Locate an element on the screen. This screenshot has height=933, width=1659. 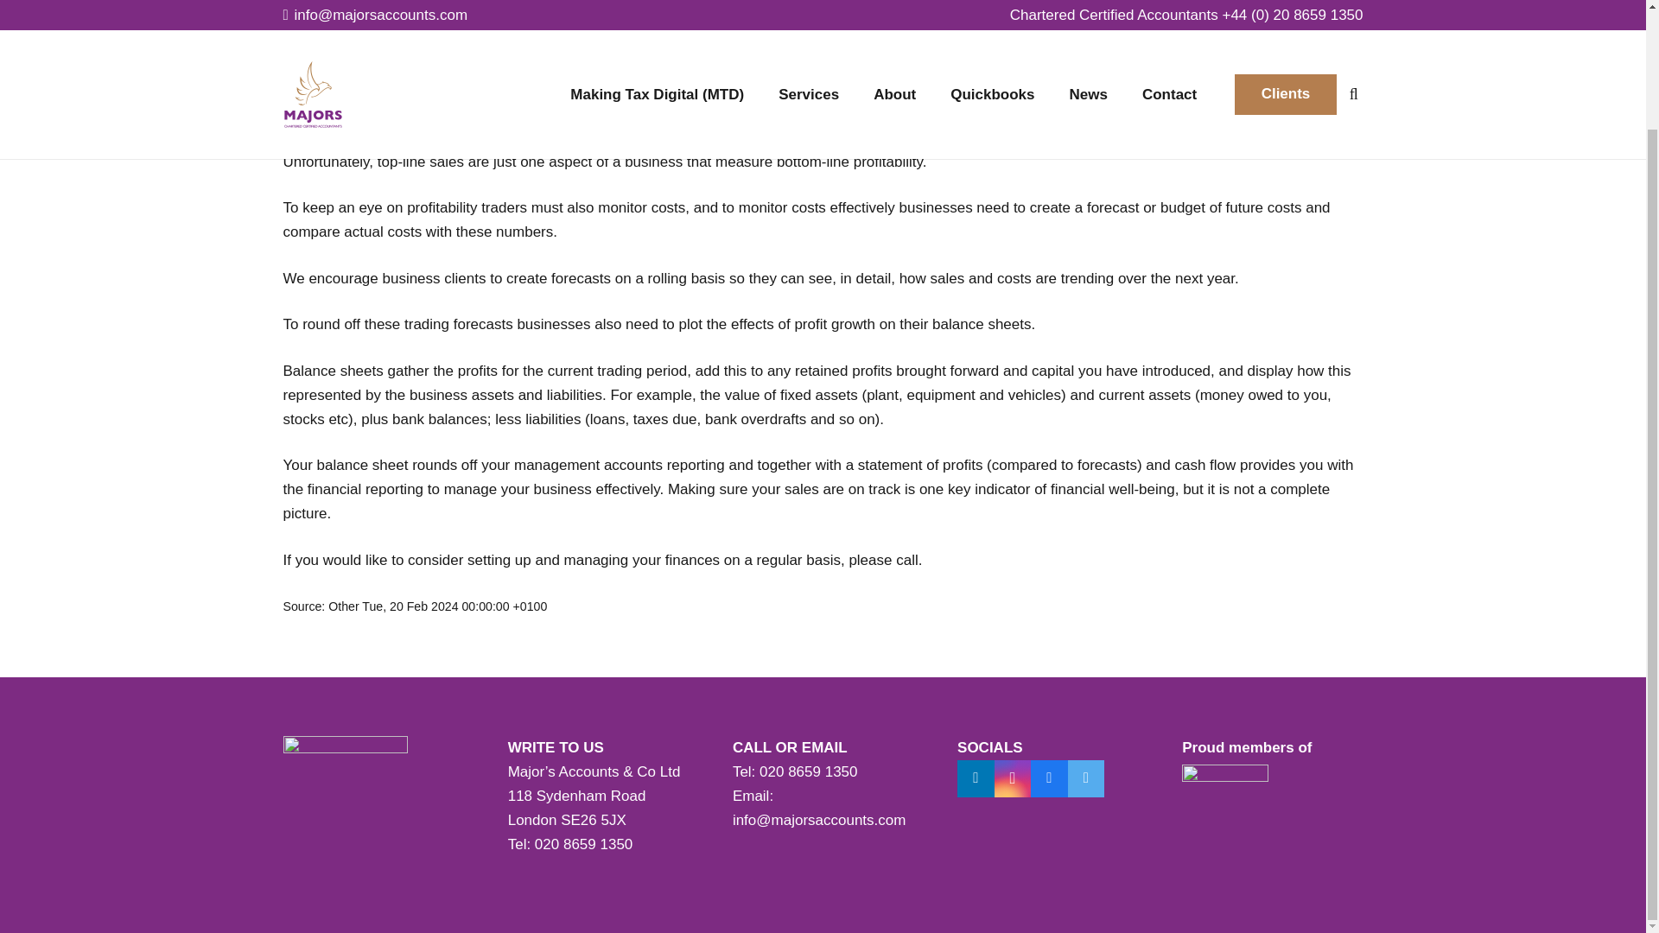
Instagram is located at coordinates (1013, 779).